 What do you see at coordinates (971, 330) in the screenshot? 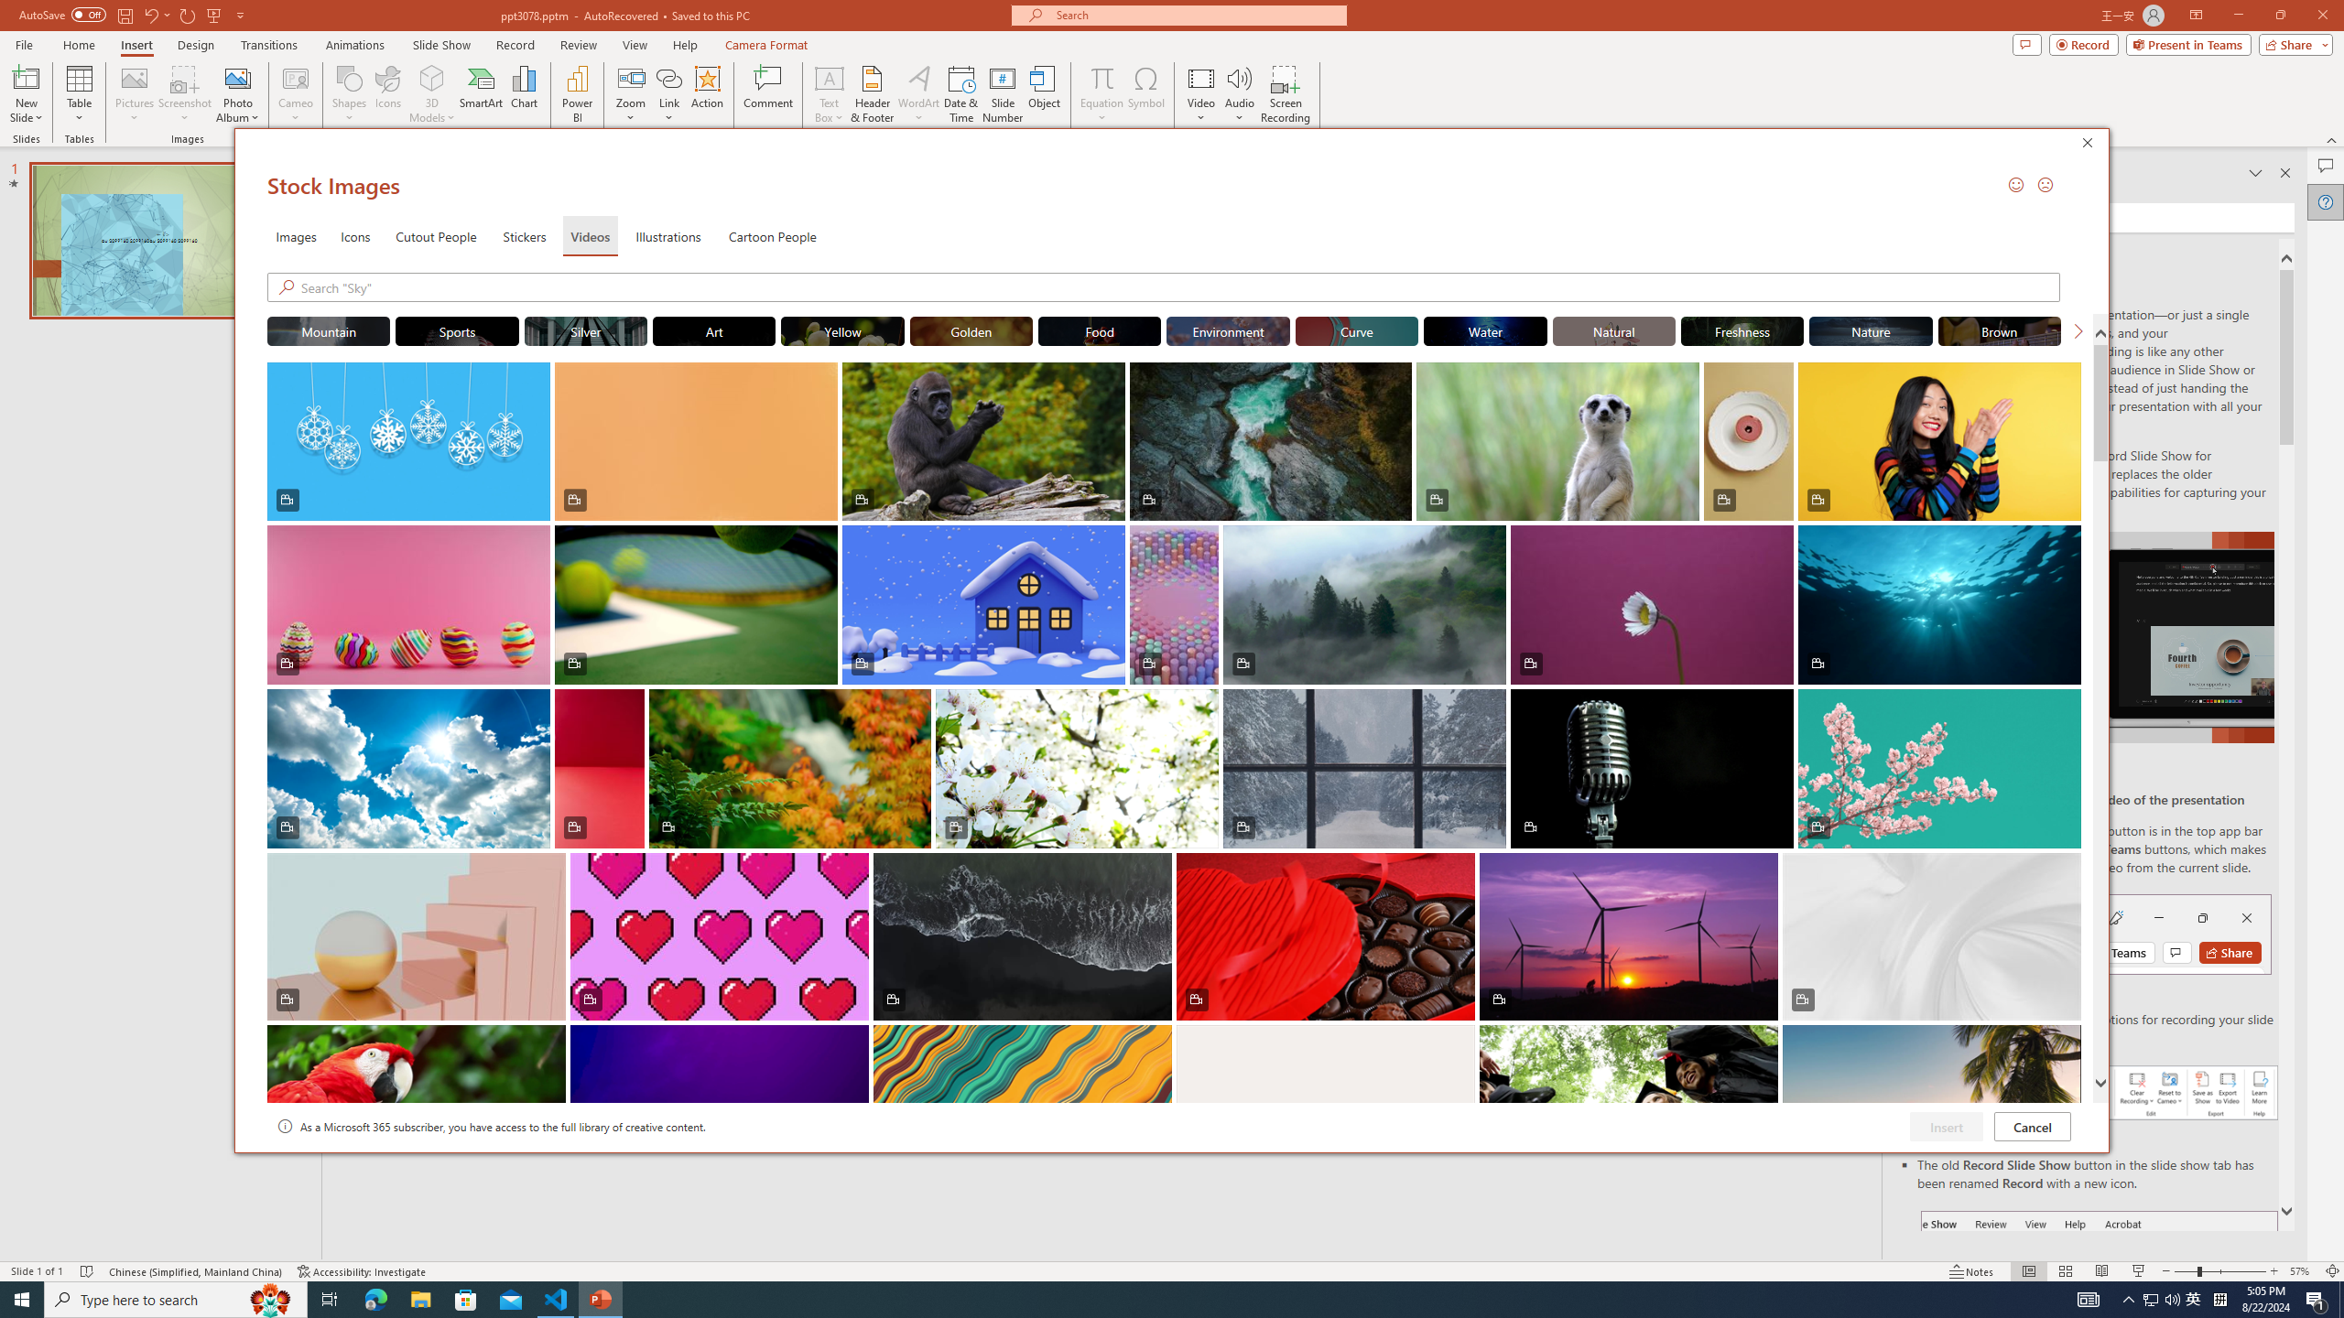
I see `"Golden" Stock Videos.` at bounding box center [971, 330].